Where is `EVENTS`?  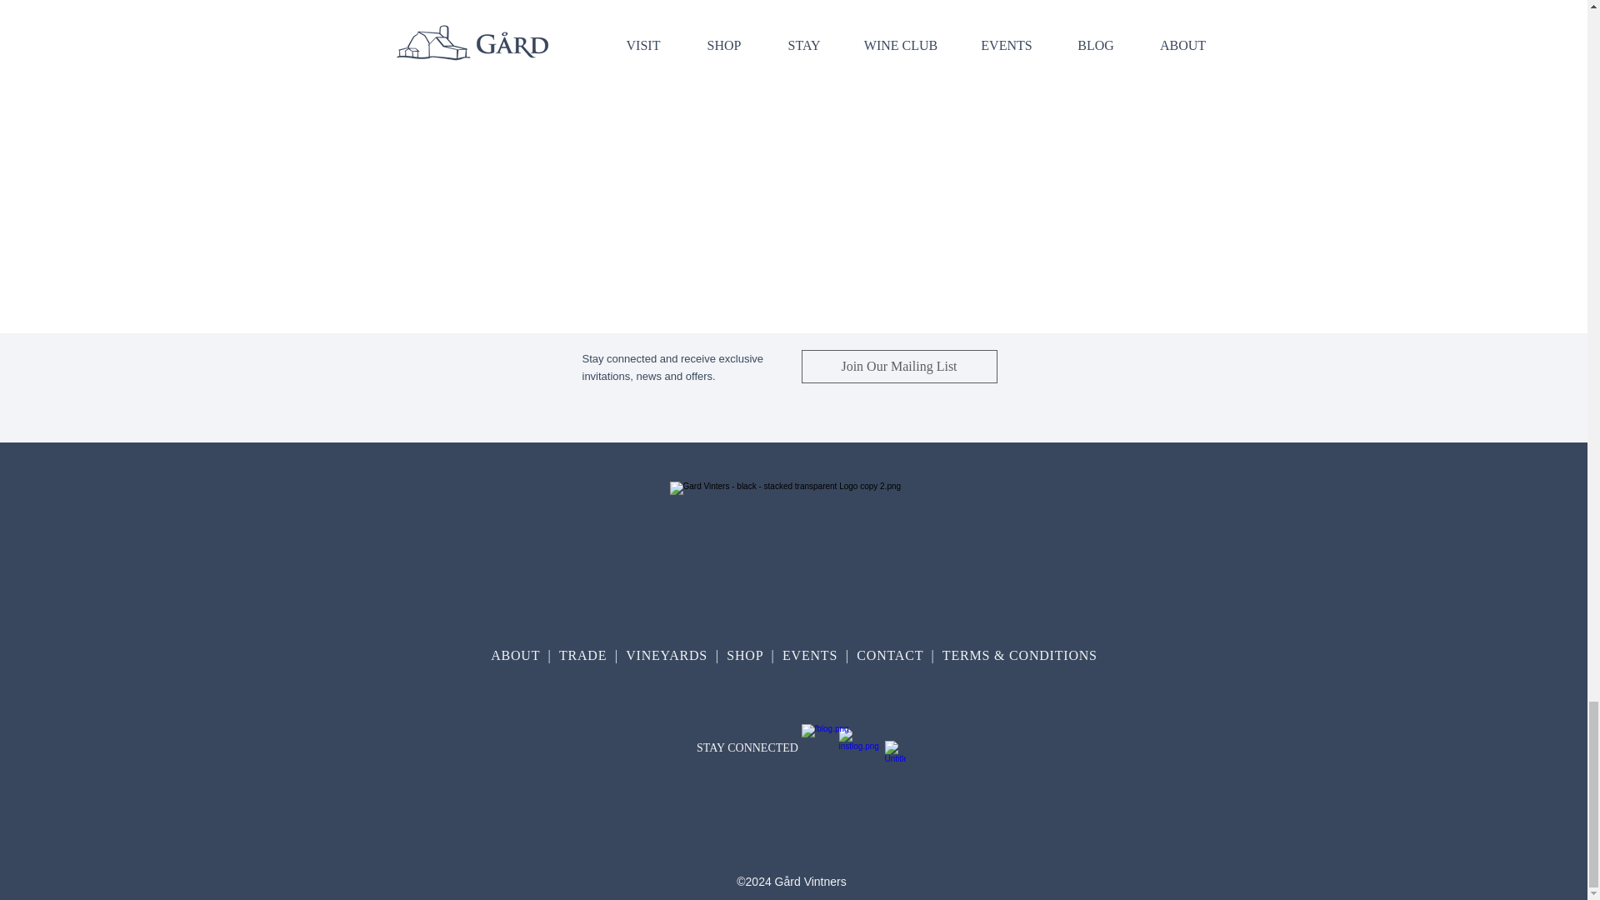 EVENTS is located at coordinates (809, 655).